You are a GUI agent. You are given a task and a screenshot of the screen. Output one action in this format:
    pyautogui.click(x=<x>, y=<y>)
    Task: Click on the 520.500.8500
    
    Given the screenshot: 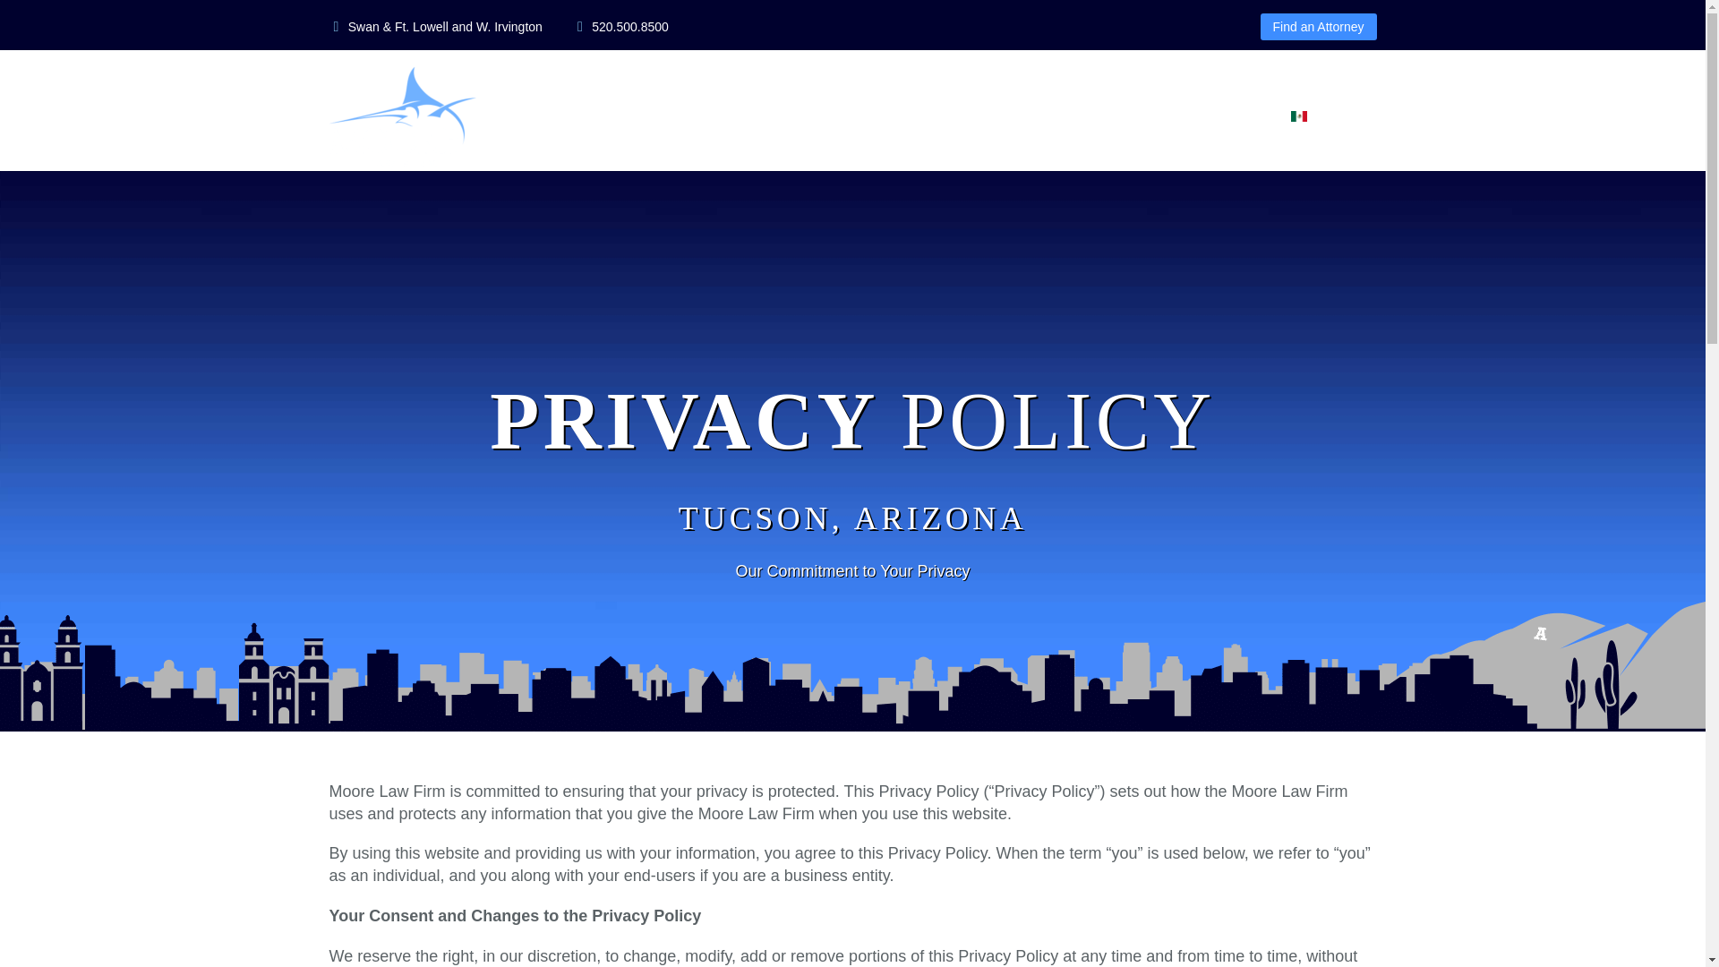 What is the action you would take?
    pyautogui.click(x=629, y=26)
    